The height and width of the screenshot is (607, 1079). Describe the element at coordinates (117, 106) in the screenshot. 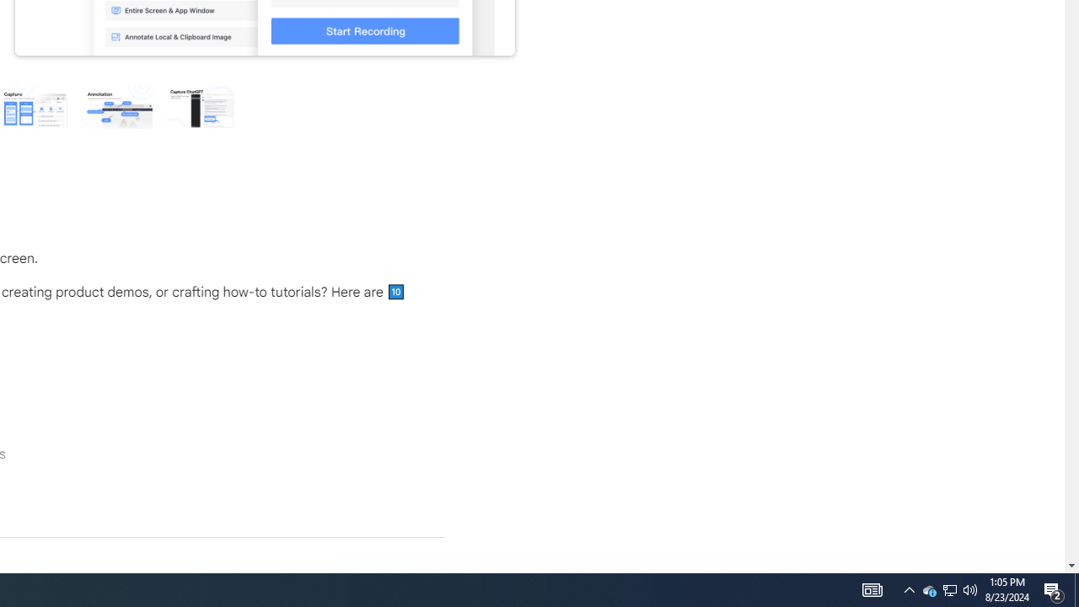

I see `Preview slide 5` at that location.